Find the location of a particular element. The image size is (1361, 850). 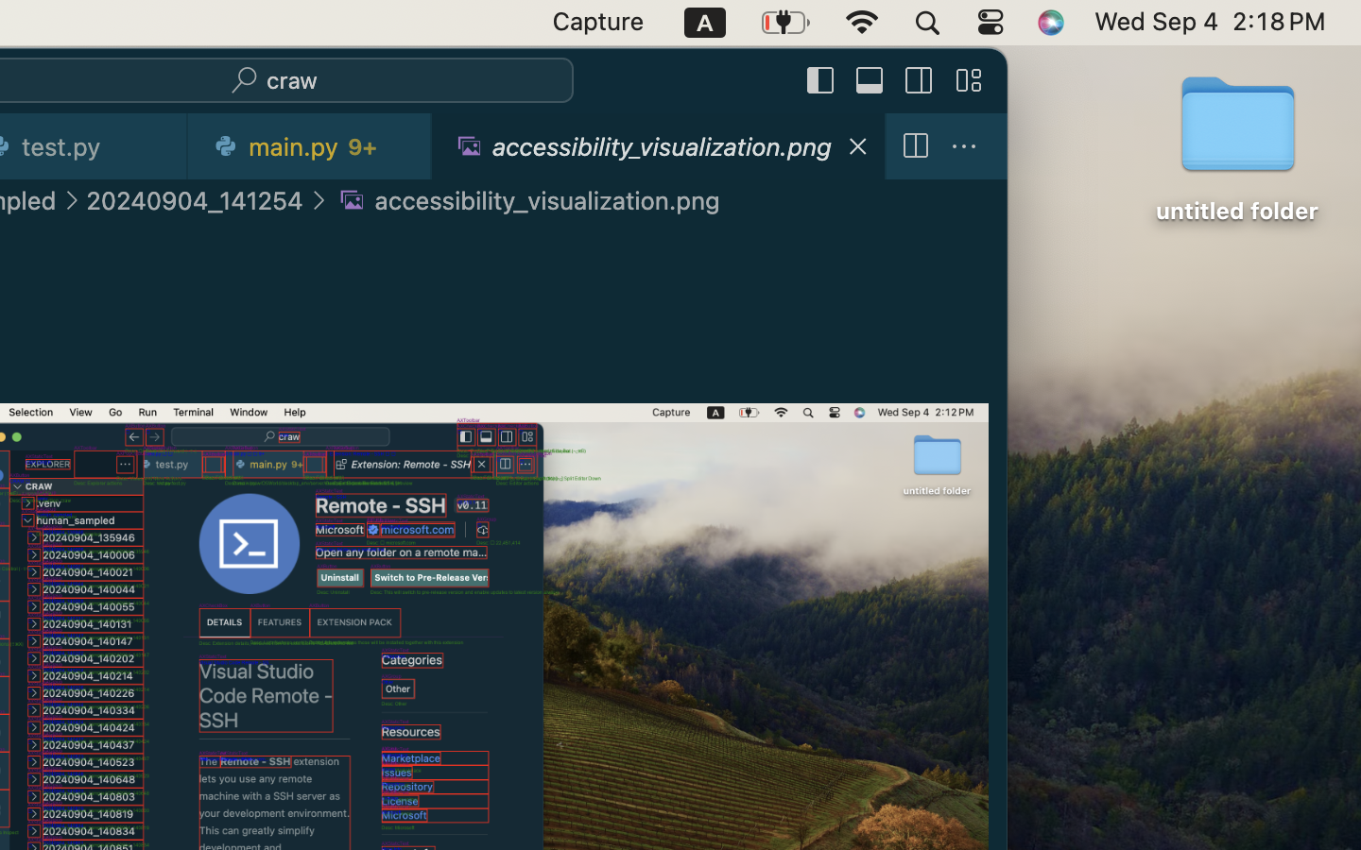

 is located at coordinates (915, 147).